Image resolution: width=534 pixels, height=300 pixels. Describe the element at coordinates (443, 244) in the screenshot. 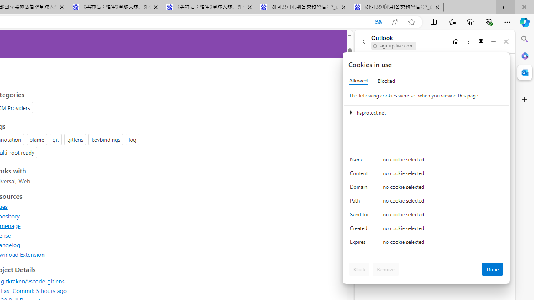

I see `no cookie selected` at that location.